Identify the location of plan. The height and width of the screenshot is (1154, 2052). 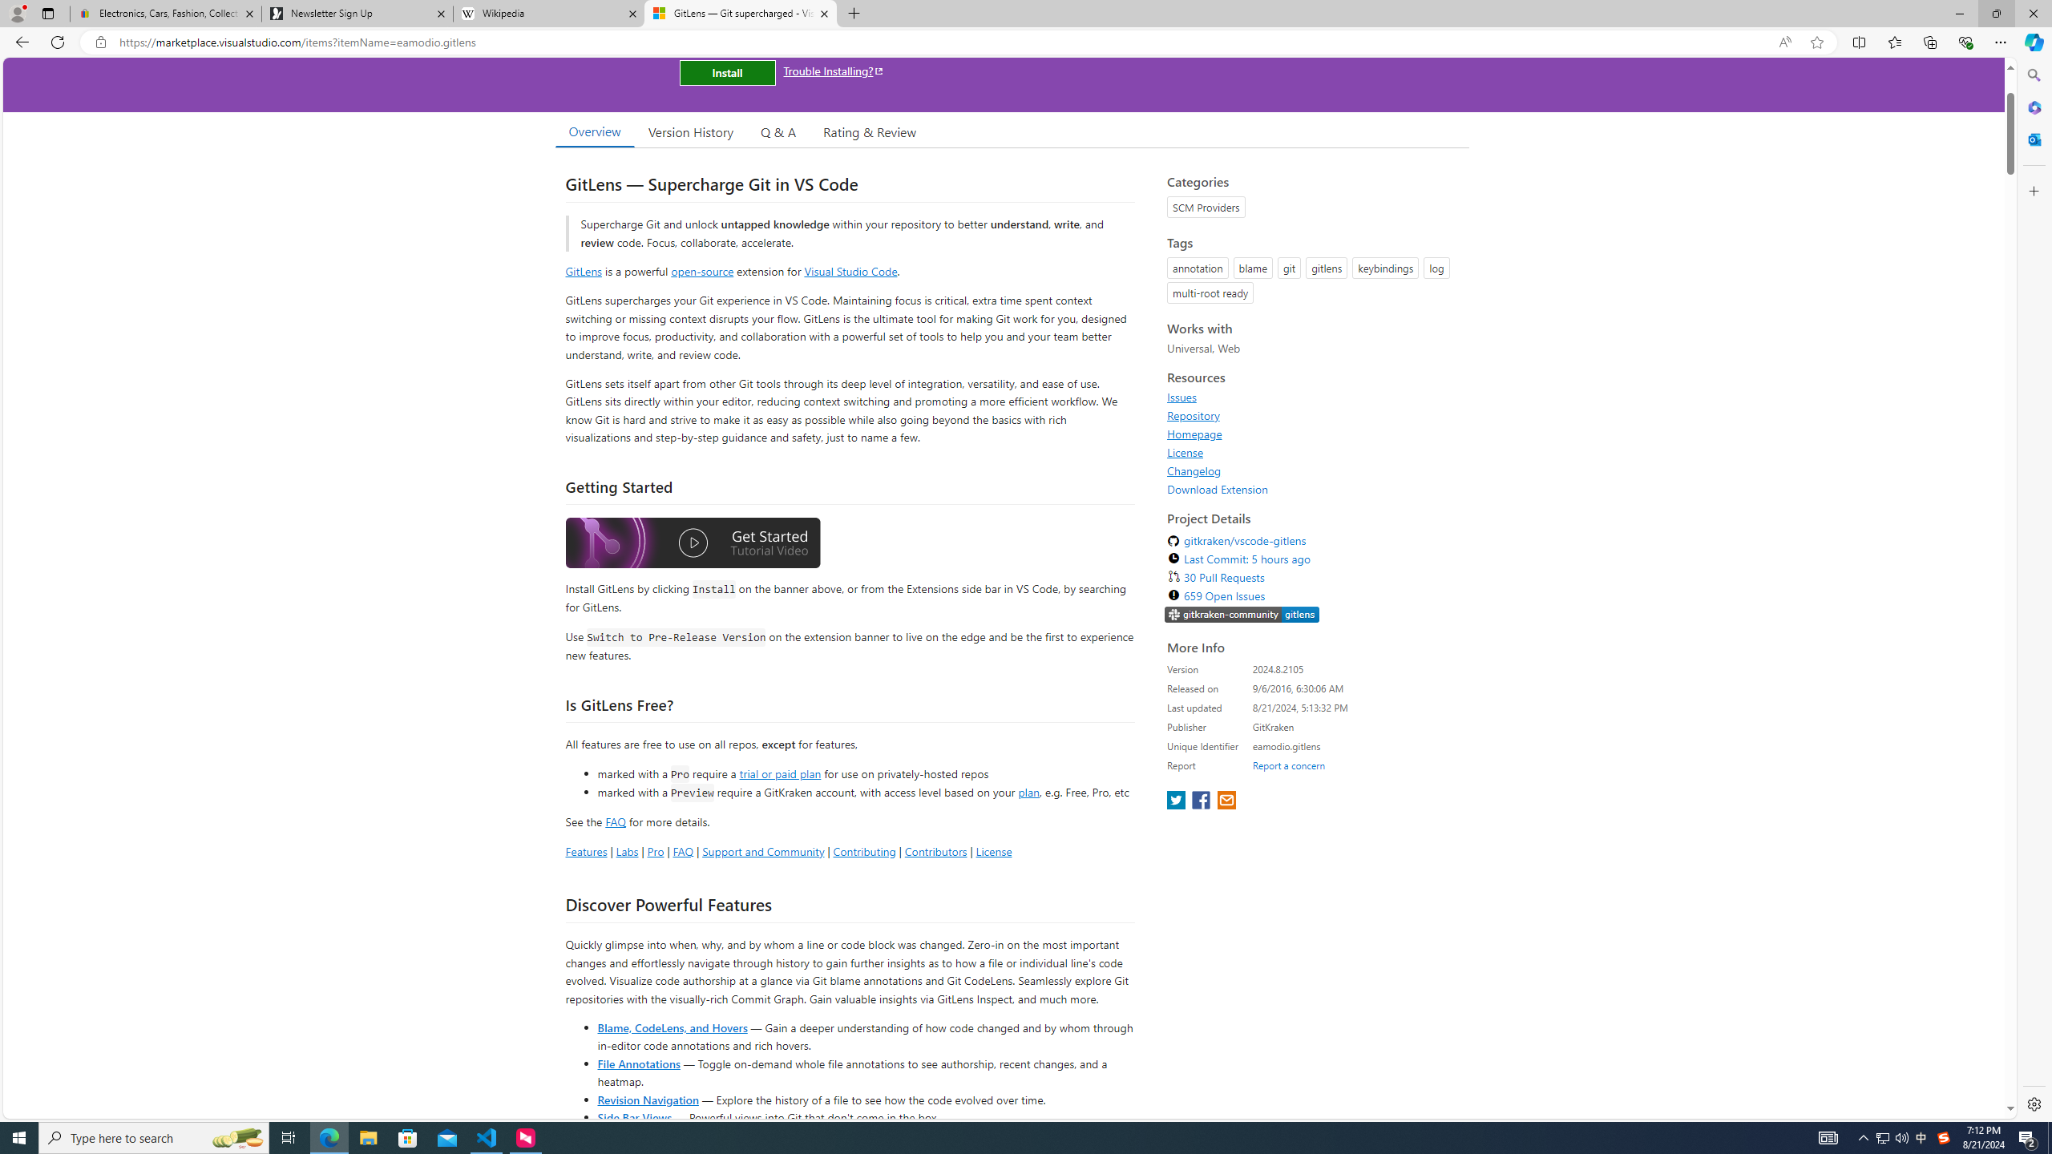
(1028, 793).